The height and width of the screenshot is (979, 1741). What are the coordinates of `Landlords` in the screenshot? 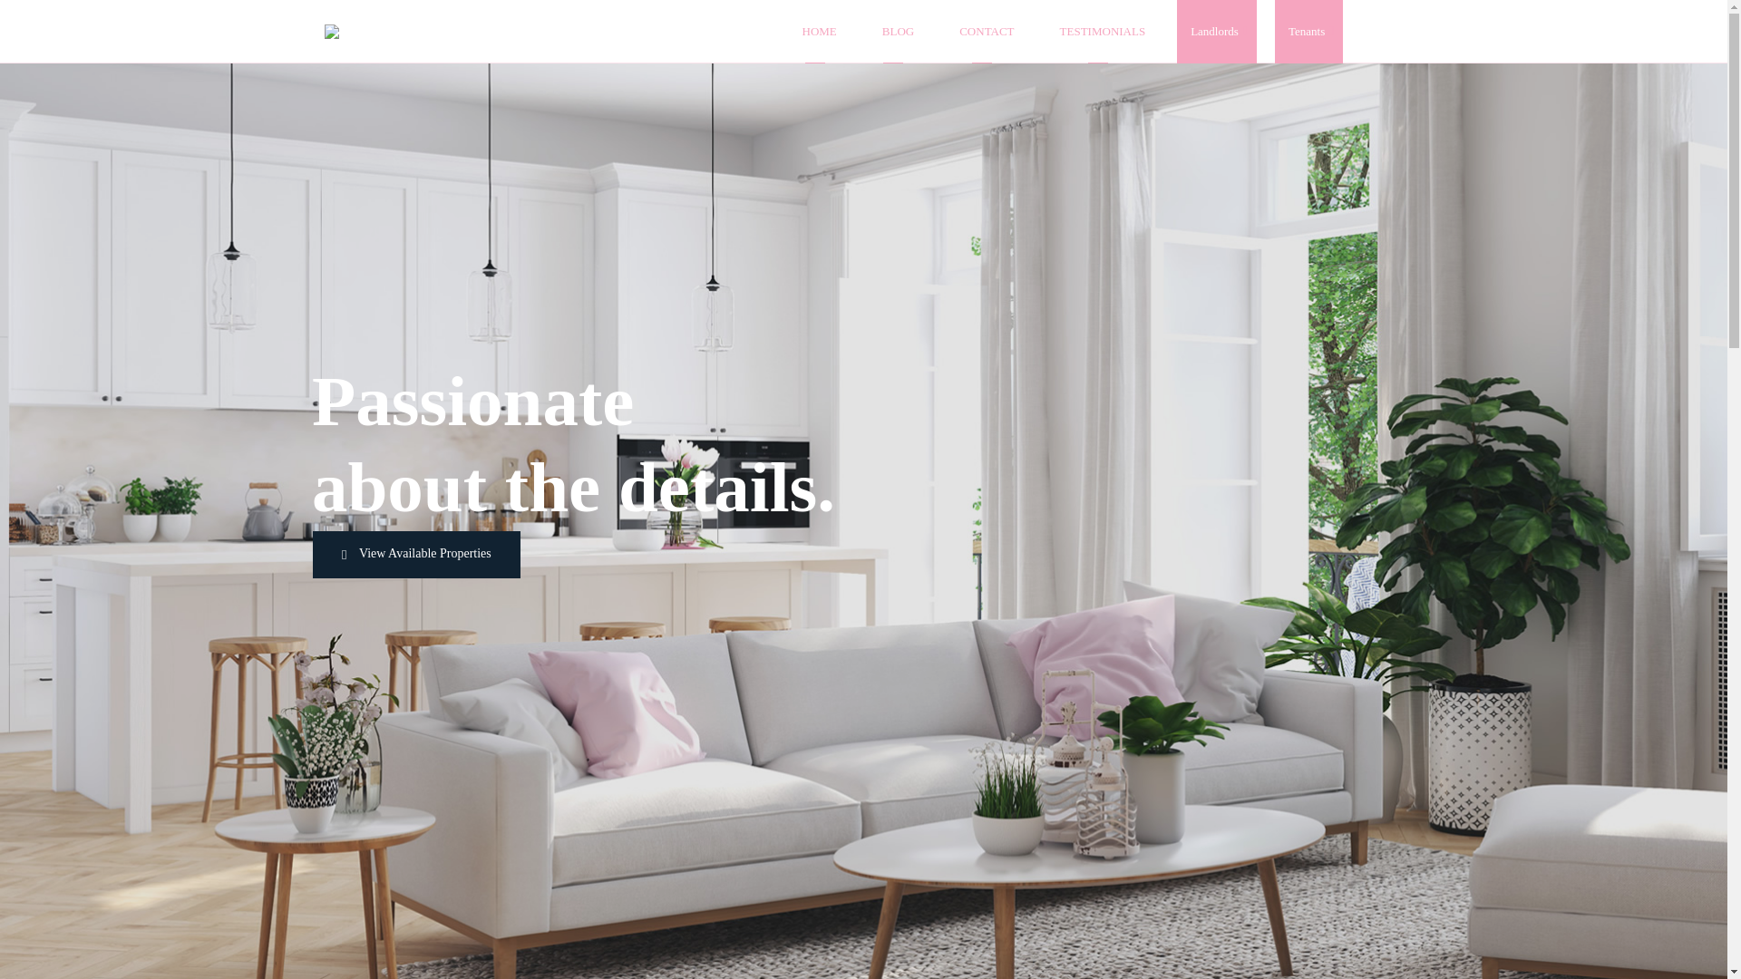 It's located at (1217, 32).